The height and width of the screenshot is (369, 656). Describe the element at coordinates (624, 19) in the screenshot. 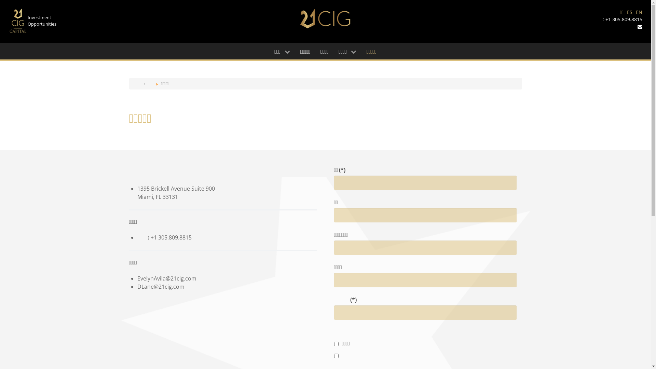

I see `+1 305.809.8815` at that location.